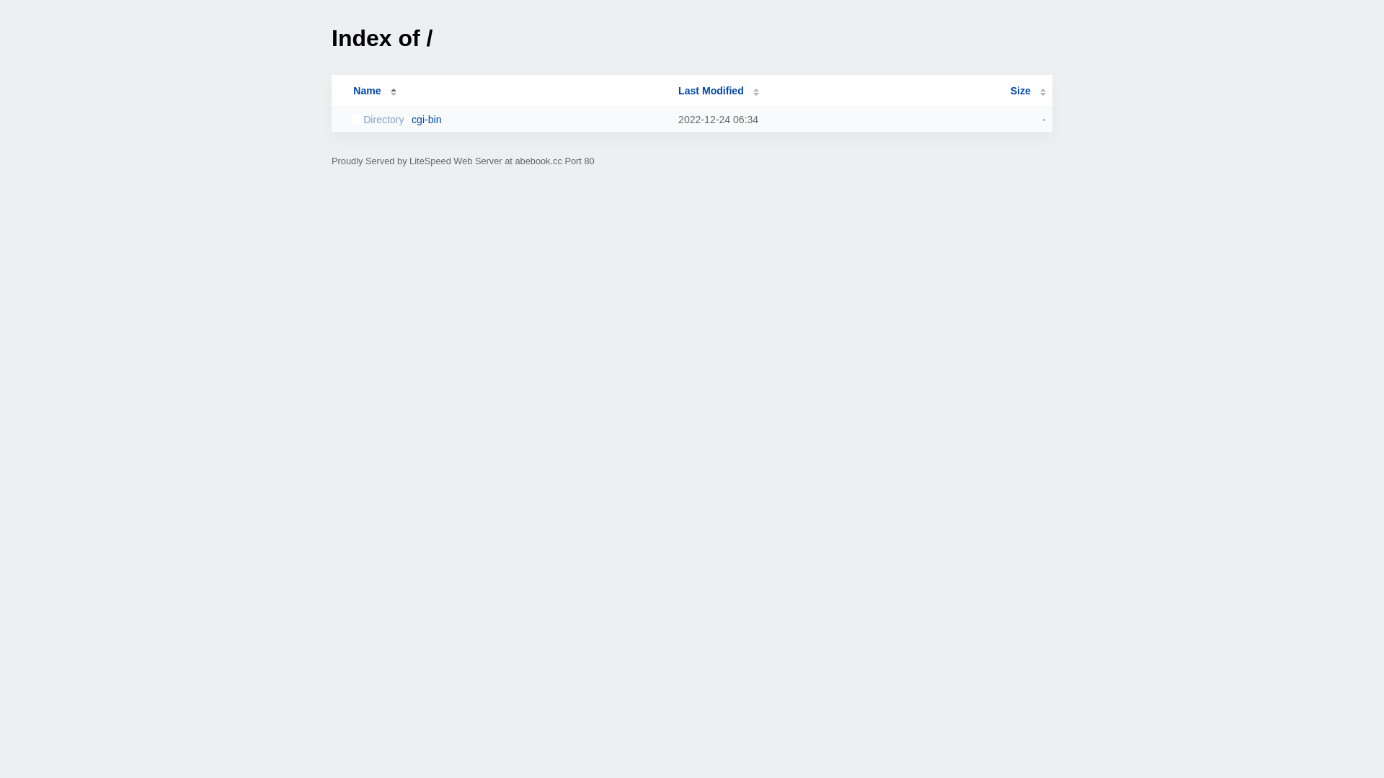 The height and width of the screenshot is (778, 1384). What do you see at coordinates (719, 91) in the screenshot?
I see `Last Modified` at bounding box center [719, 91].